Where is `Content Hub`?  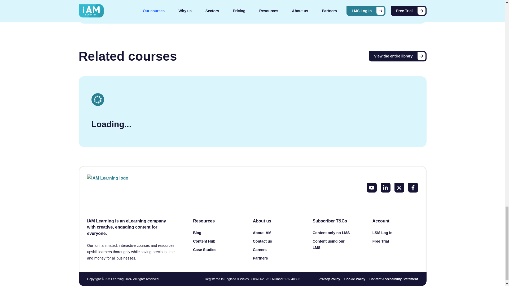 Content Hub is located at coordinates (204, 241).